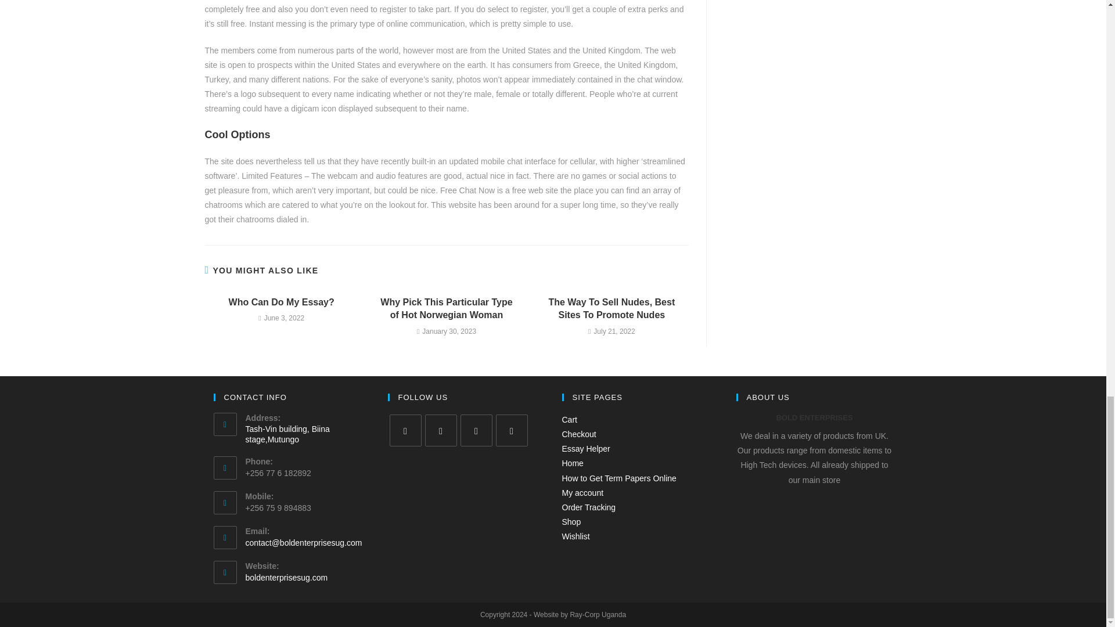 Image resolution: width=1115 pixels, height=627 pixels. Describe the element at coordinates (405, 430) in the screenshot. I see `Twitter` at that location.